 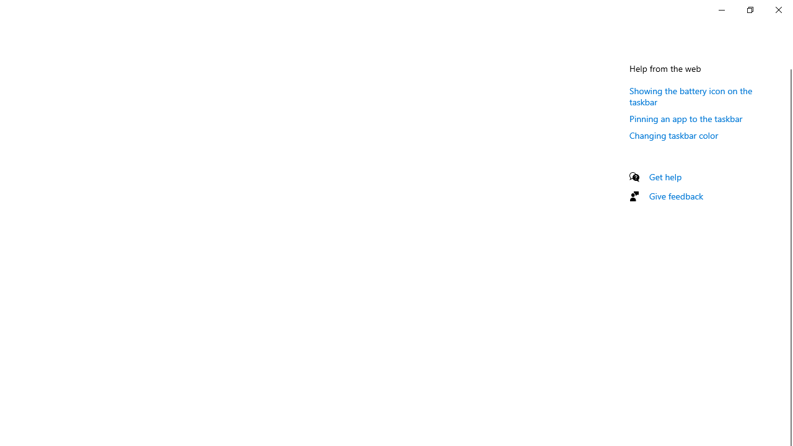 I want to click on Showing the battery icon on the taskbar, so click(x=691, y=96).